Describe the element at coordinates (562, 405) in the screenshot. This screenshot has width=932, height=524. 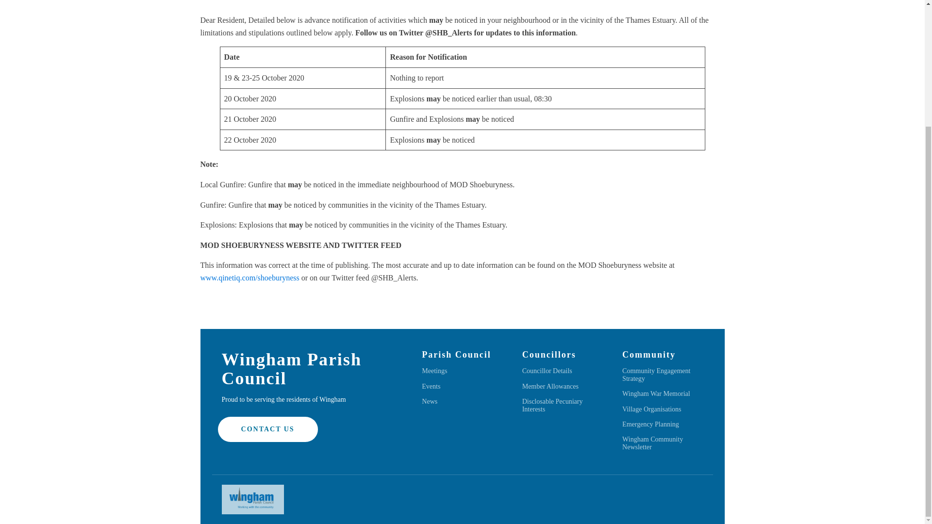
I see `Disclosable Pecuniary Interests` at that location.